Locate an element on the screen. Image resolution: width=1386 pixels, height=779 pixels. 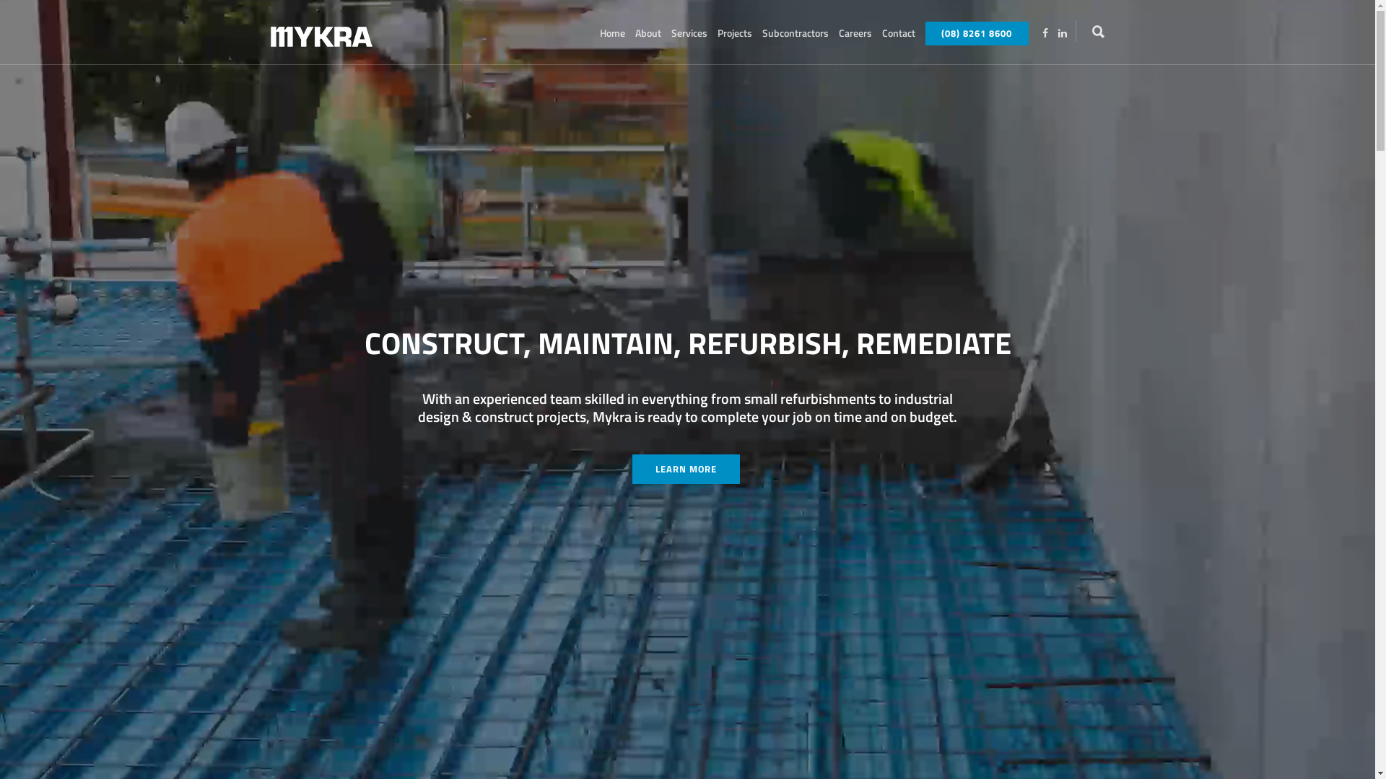
(08) 8261 8600 is located at coordinates (978, 35).